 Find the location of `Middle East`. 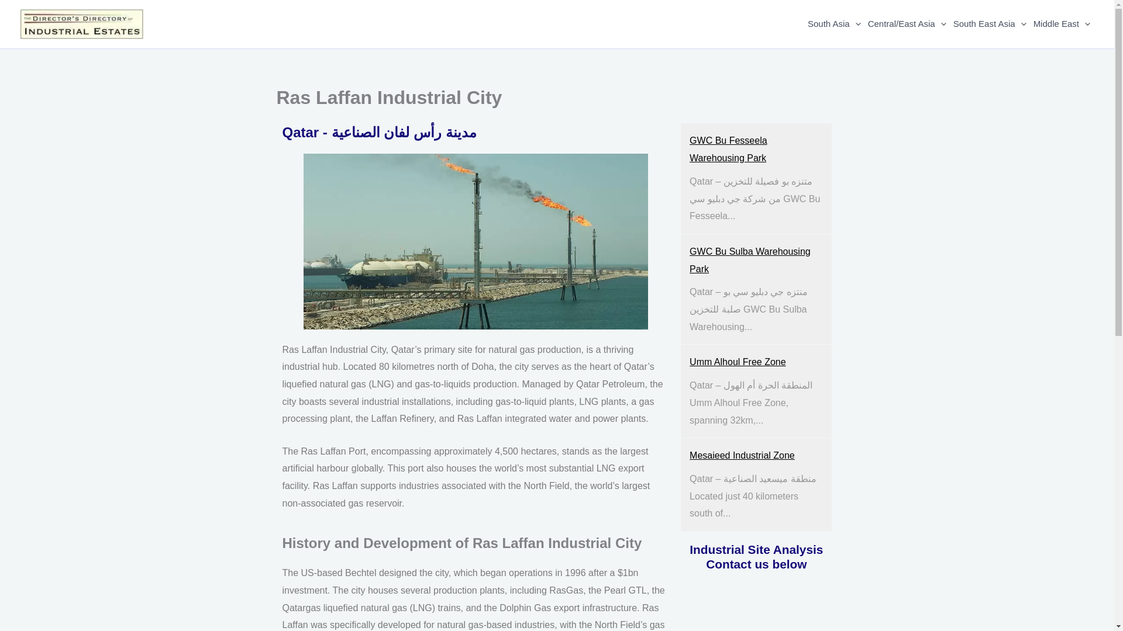

Middle East is located at coordinates (1062, 24).